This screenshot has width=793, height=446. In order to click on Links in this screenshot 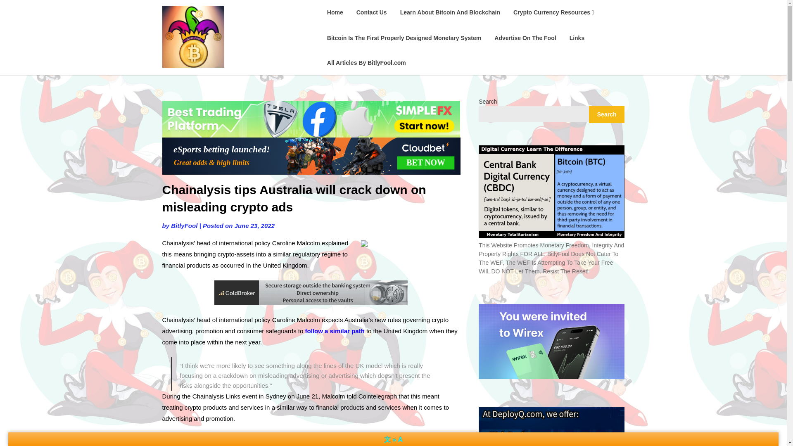, I will do `click(577, 37)`.